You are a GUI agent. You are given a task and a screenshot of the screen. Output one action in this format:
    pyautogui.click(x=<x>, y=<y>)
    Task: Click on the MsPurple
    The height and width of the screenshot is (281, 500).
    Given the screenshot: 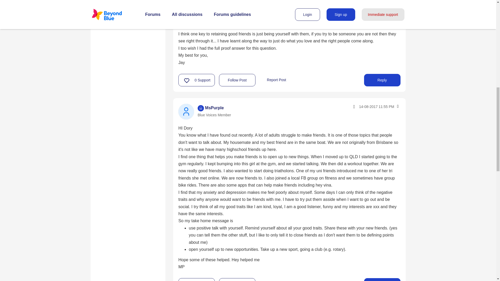 What is the action you would take?
    pyautogui.click(x=186, y=111)
    